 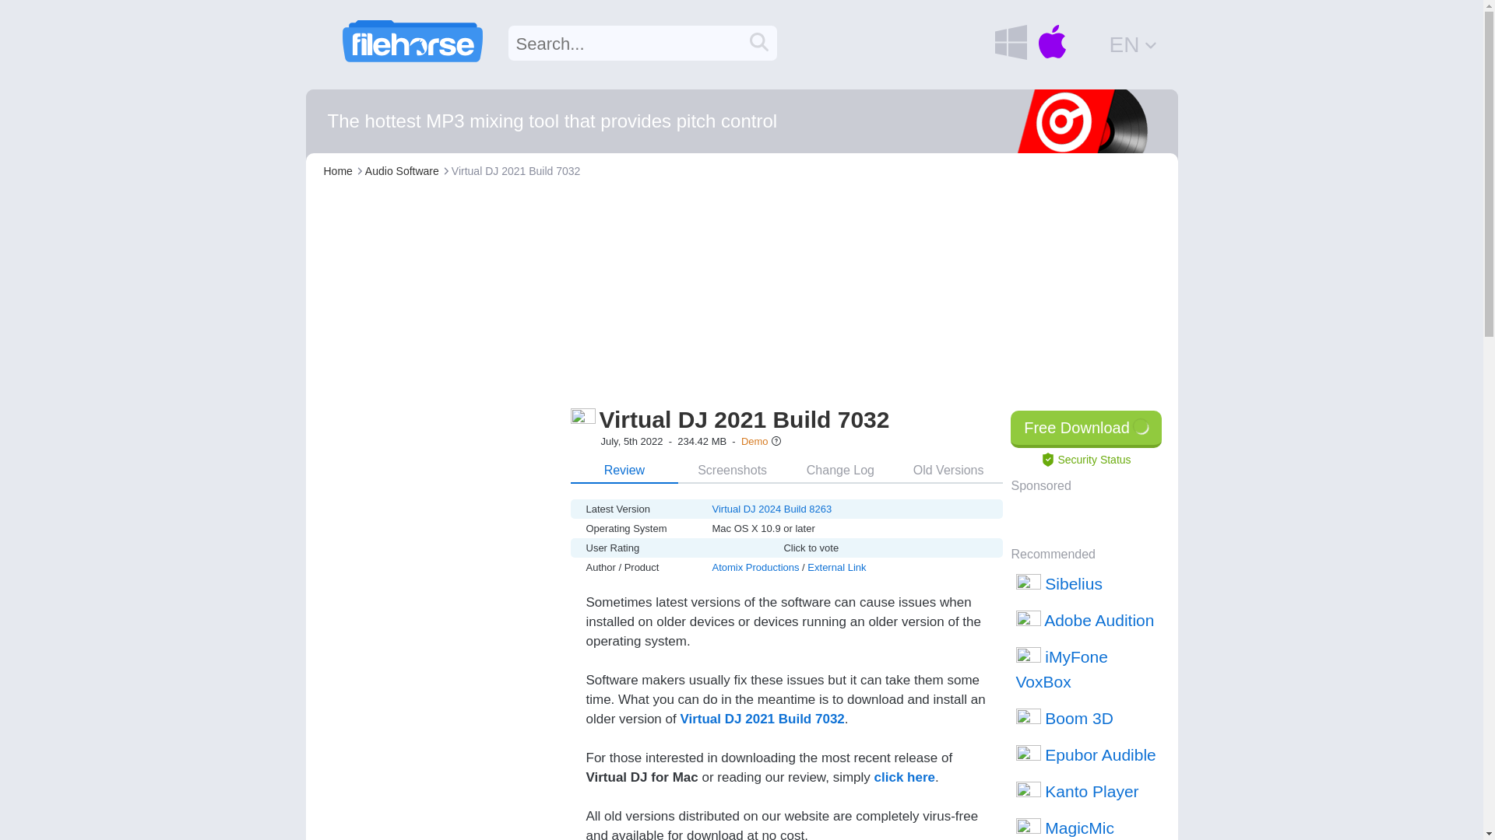 I want to click on Kanto Player, so click(x=1088, y=791).